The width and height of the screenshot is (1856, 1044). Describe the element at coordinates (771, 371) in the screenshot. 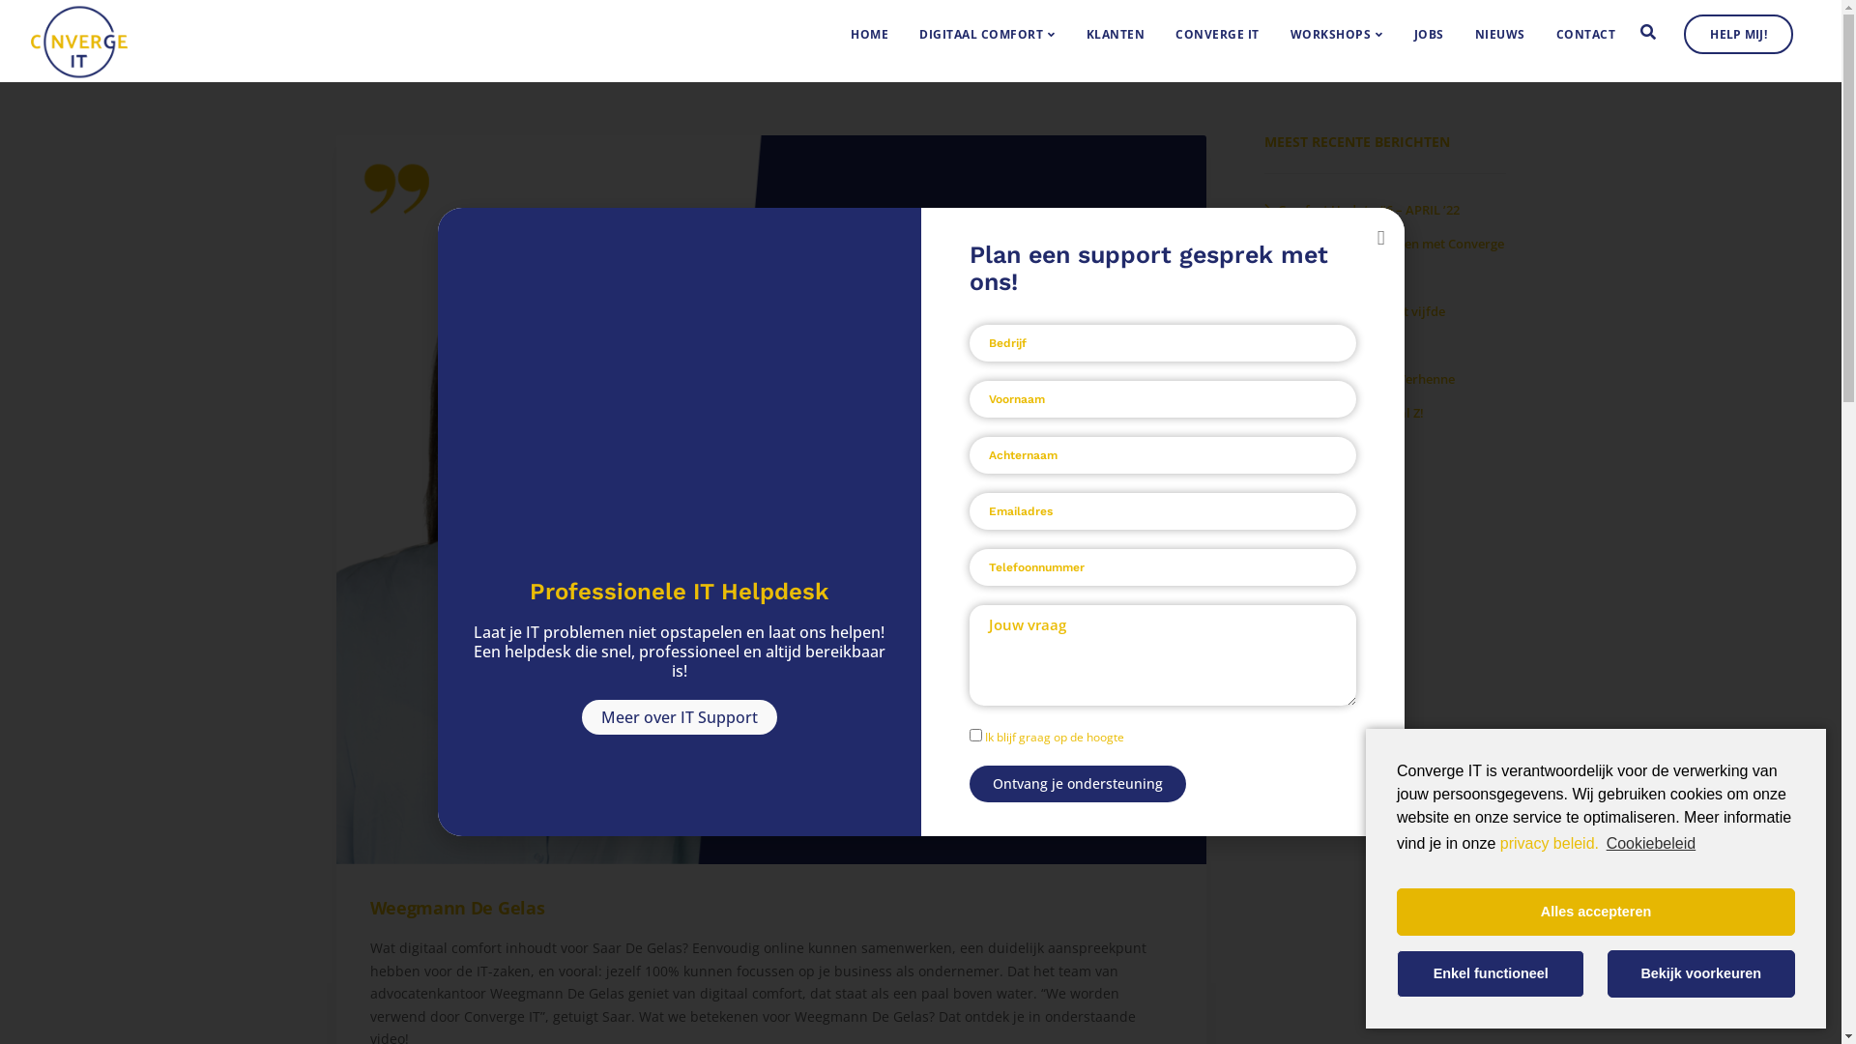

I see `DIGITAAL COMFORT` at that location.